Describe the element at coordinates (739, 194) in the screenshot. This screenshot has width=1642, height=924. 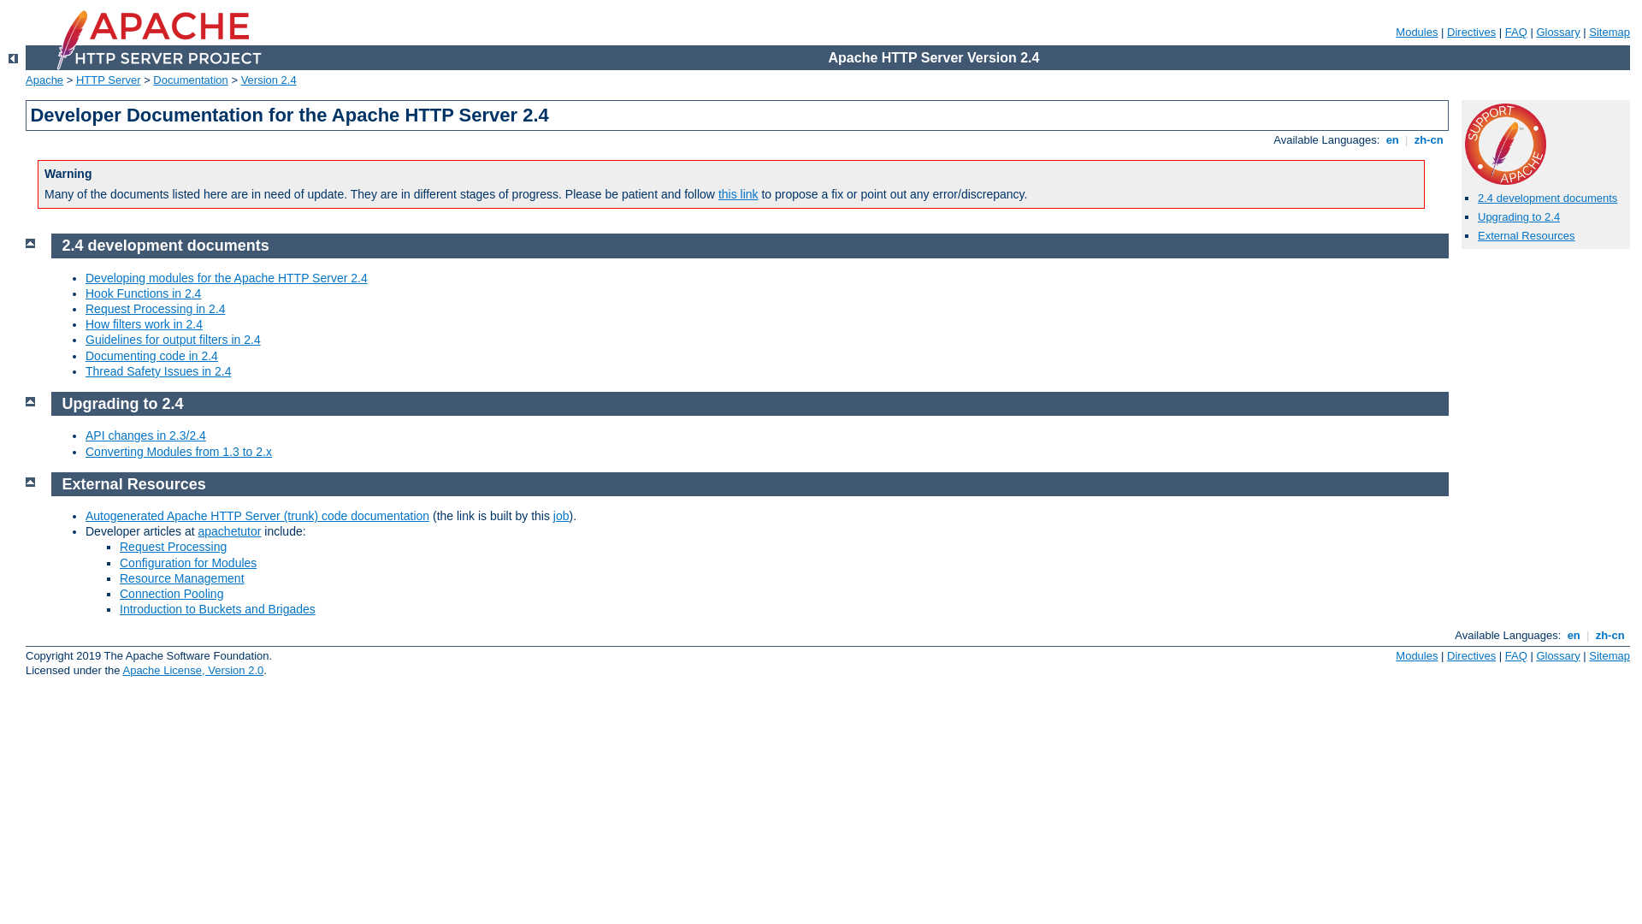
I see `this link` at that location.